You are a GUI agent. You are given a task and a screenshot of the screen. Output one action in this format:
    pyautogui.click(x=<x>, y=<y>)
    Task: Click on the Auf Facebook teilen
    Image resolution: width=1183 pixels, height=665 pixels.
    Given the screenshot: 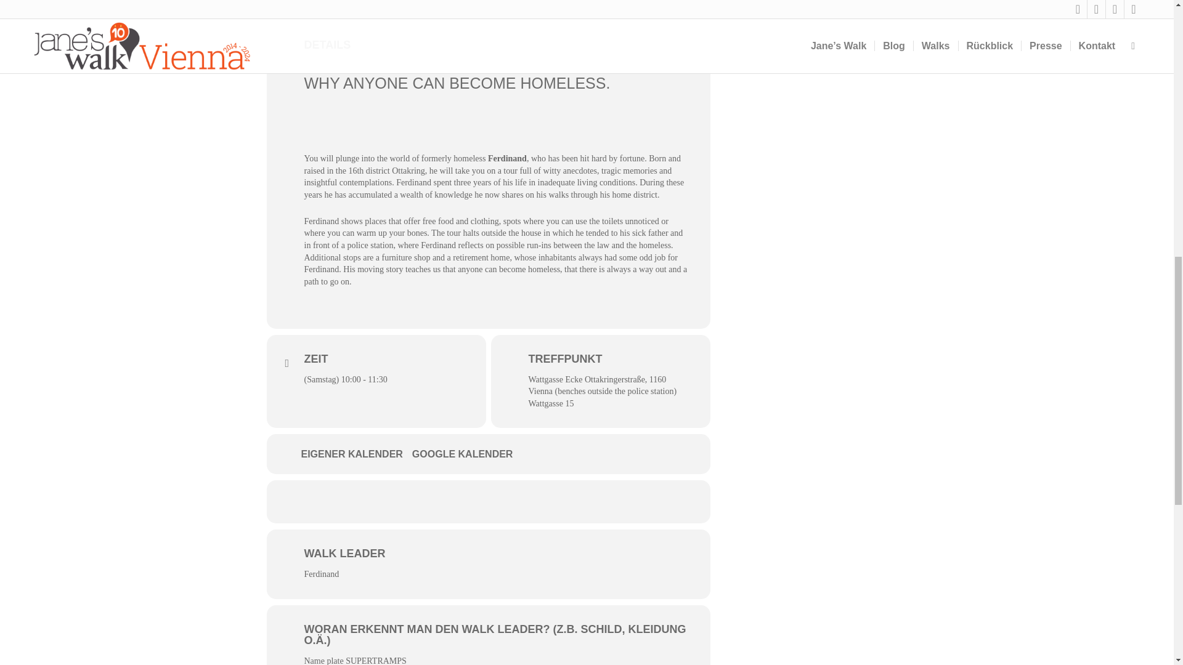 What is the action you would take?
    pyautogui.click(x=433, y=501)
    